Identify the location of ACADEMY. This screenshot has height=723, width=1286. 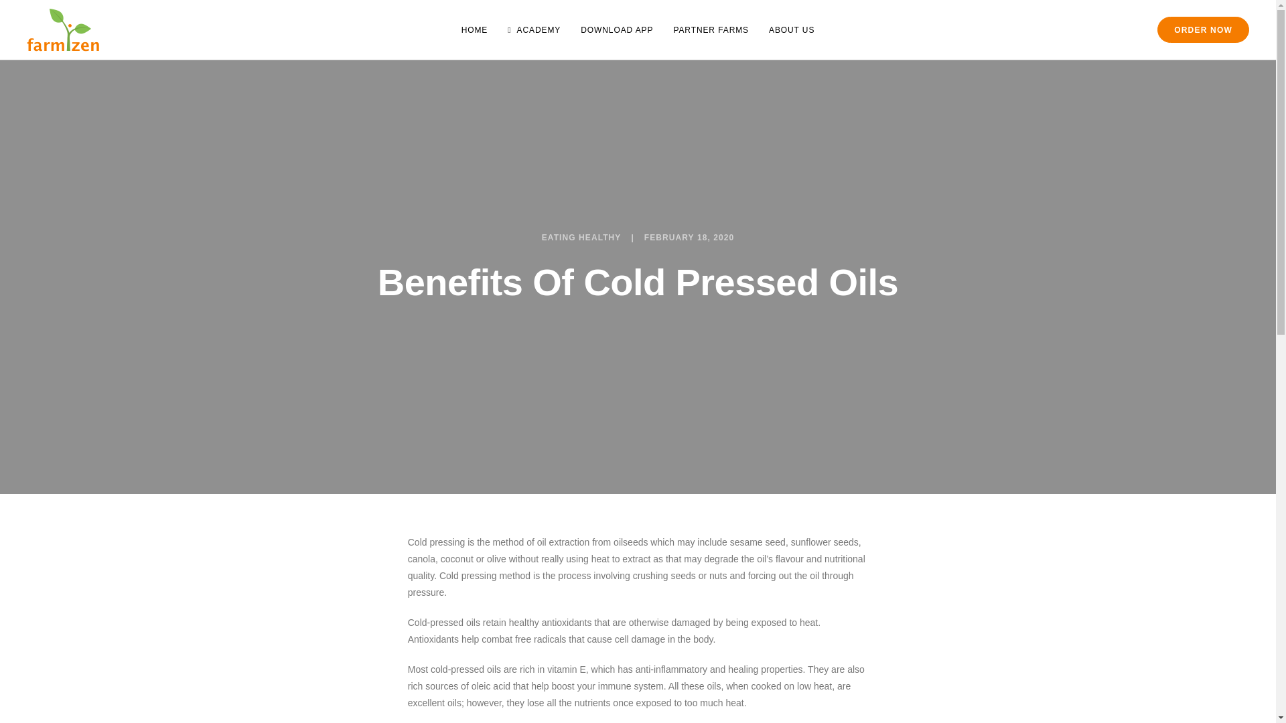
(534, 29).